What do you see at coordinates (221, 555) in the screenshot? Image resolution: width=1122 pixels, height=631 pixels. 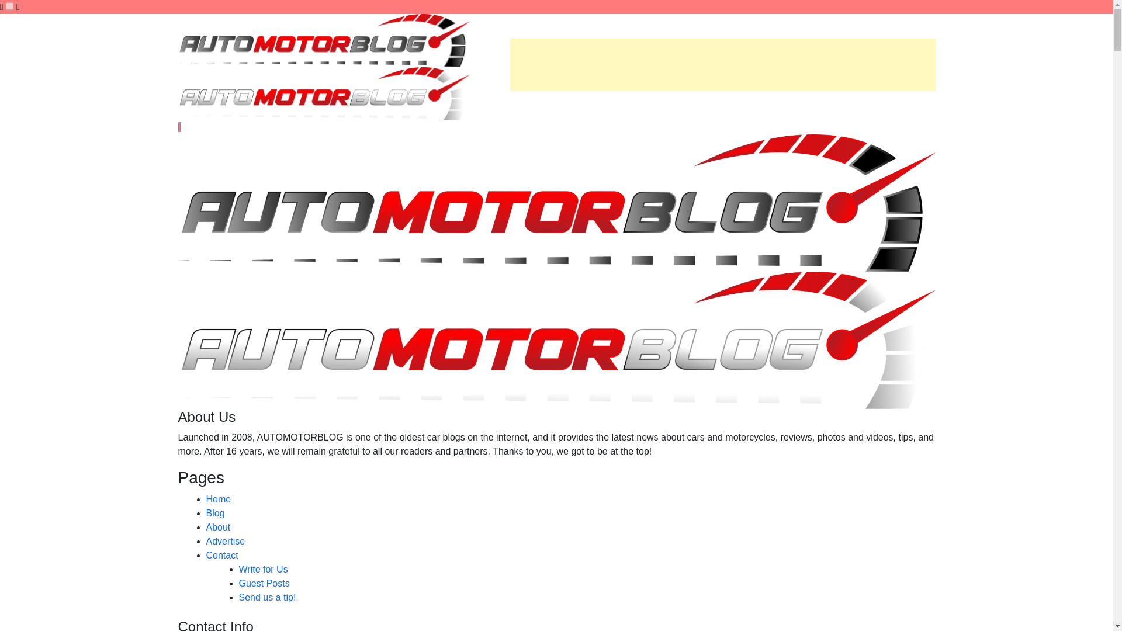 I see `Contact` at bounding box center [221, 555].